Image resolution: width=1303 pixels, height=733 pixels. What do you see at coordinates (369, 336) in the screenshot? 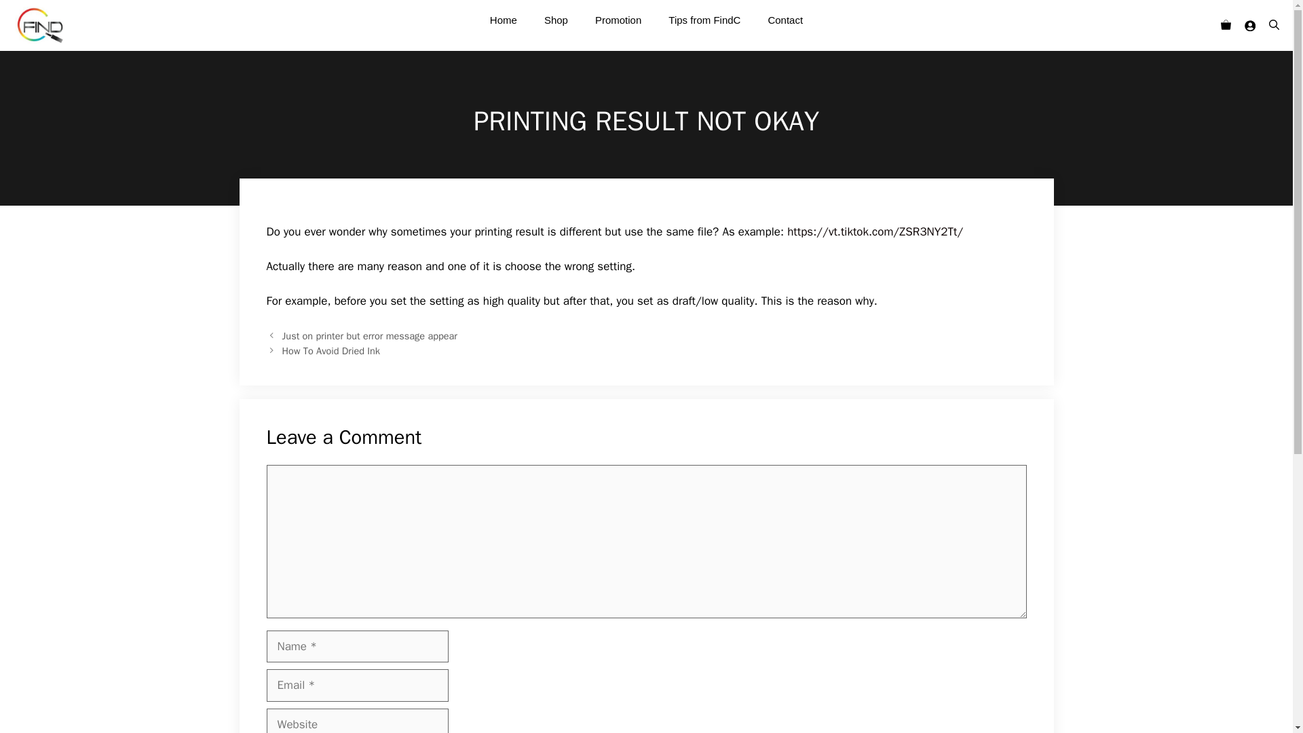
I see `Previous` at bounding box center [369, 336].